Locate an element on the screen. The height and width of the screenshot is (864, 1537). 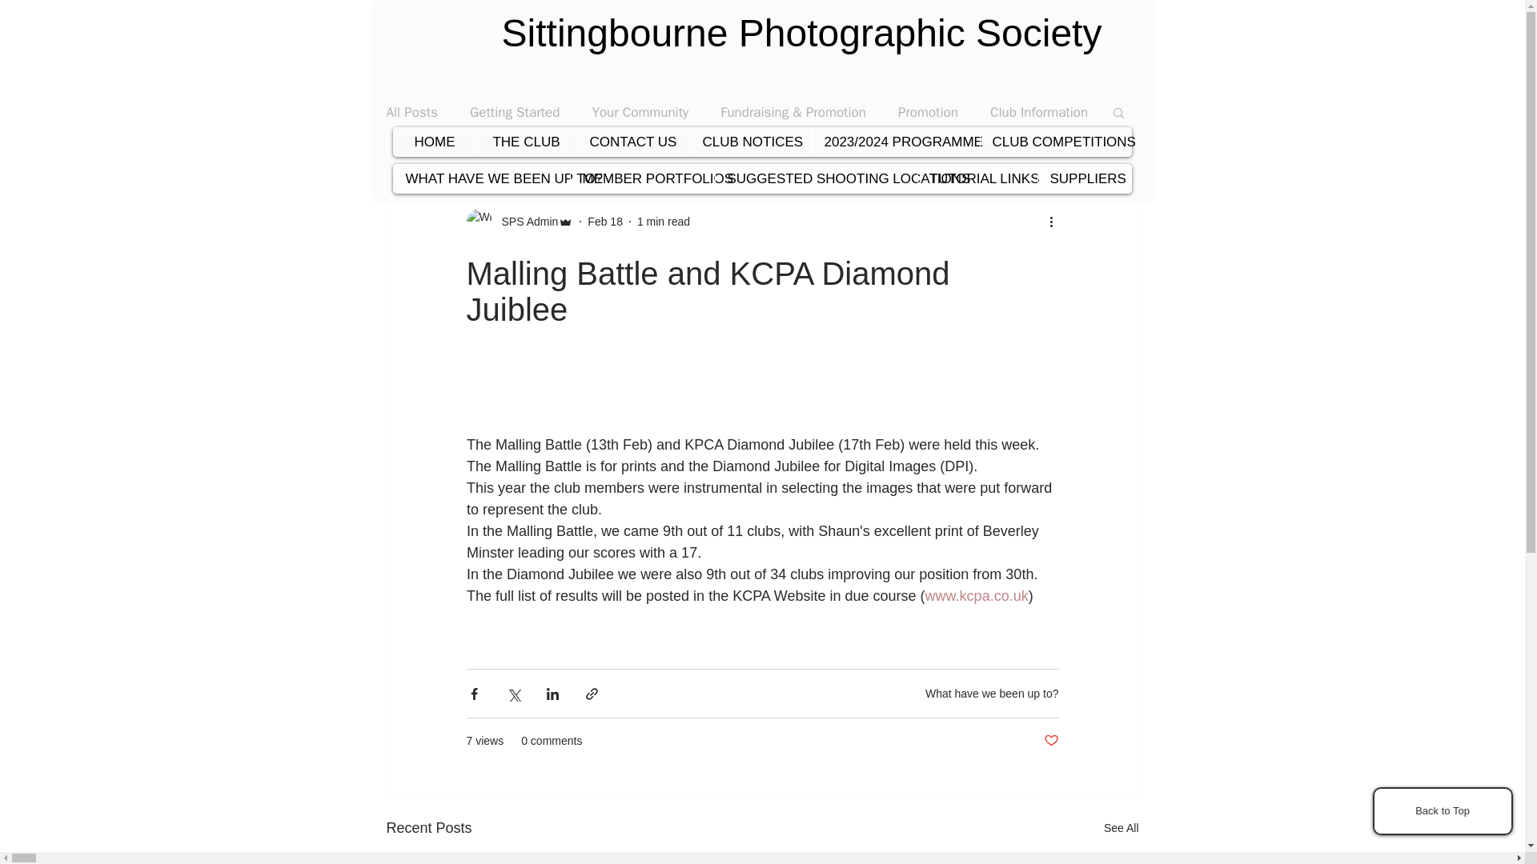
SPS Admin is located at coordinates (519, 221).